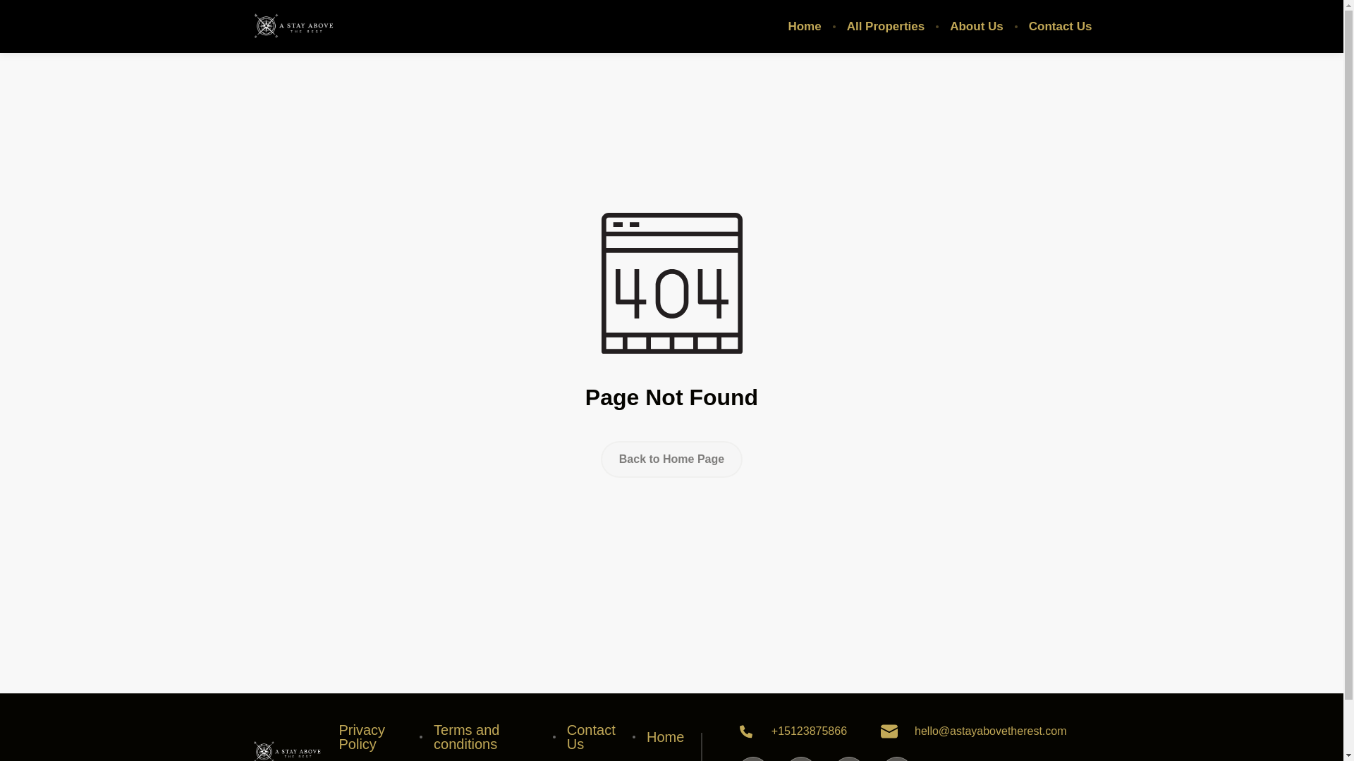 Image resolution: width=1354 pixels, height=761 pixels. I want to click on Privacy Policy, so click(374, 737).